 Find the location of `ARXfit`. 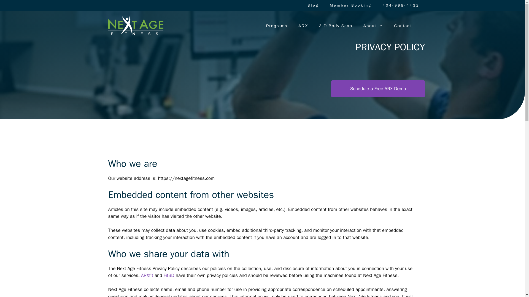

ARXfit is located at coordinates (147, 275).